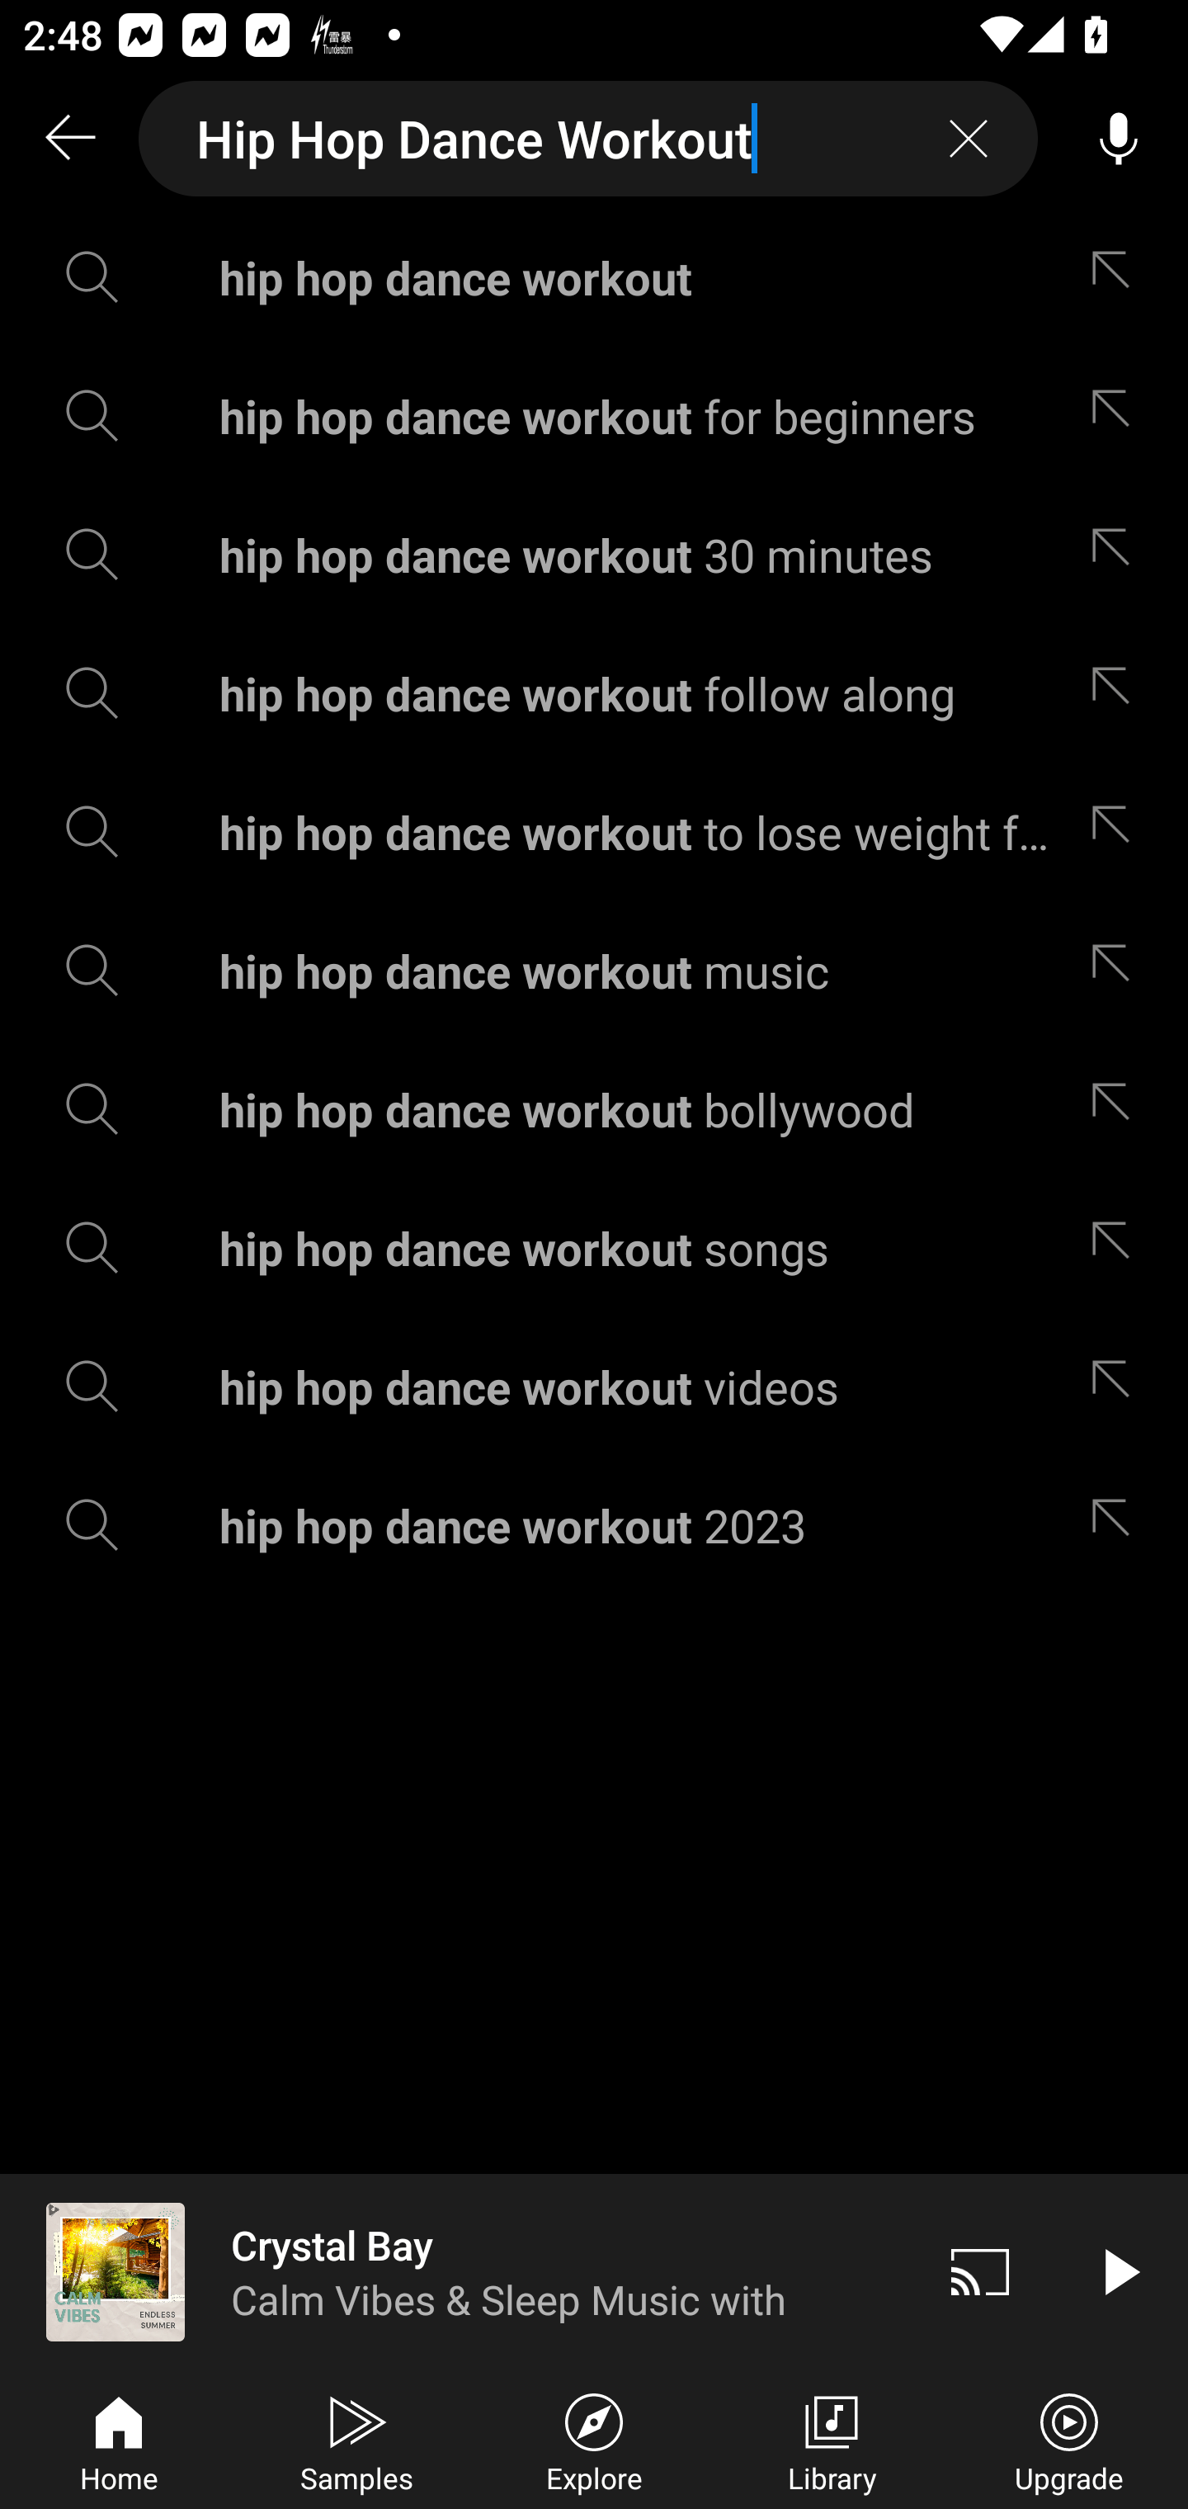 Image resolution: width=1188 pixels, height=2509 pixels. I want to click on Hip Hop Dance Workout, so click(588, 139).